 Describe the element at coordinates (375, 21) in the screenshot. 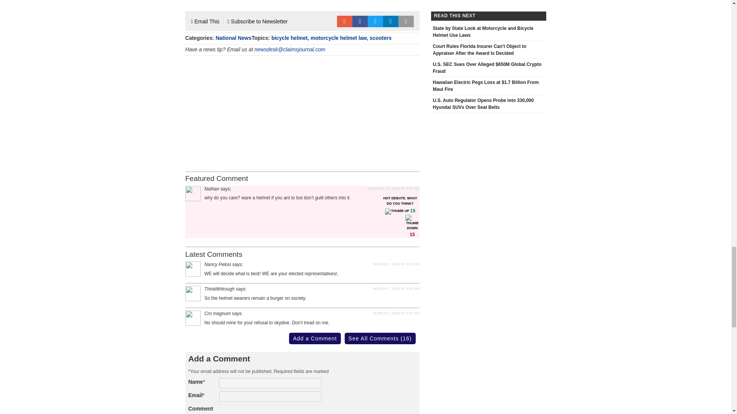

I see `Share on Twitter.` at that location.